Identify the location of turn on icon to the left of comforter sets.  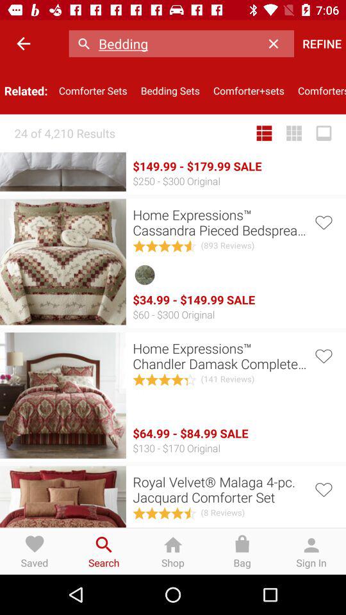
(23, 44).